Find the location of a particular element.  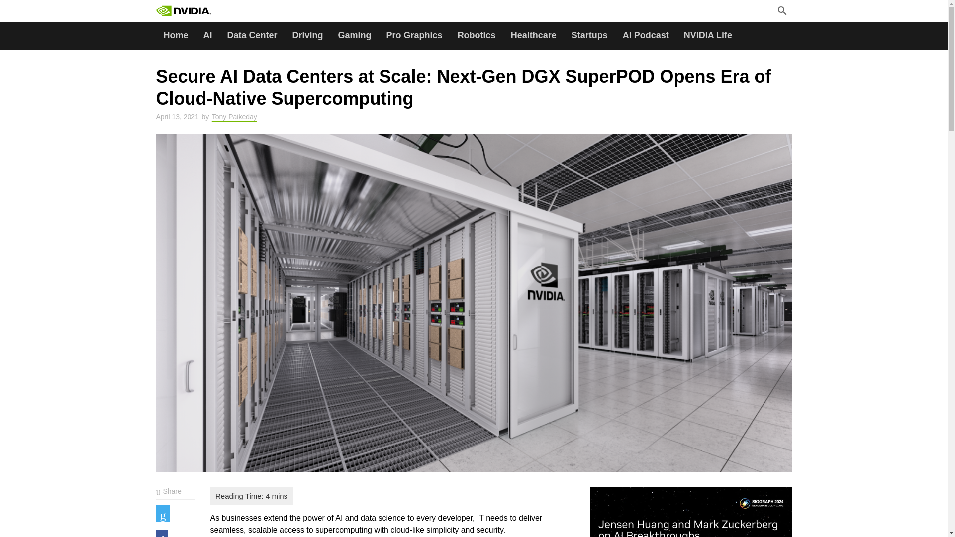

Artificial Intelligence Computing Leadership from NVIDIA is located at coordinates (206, 11).